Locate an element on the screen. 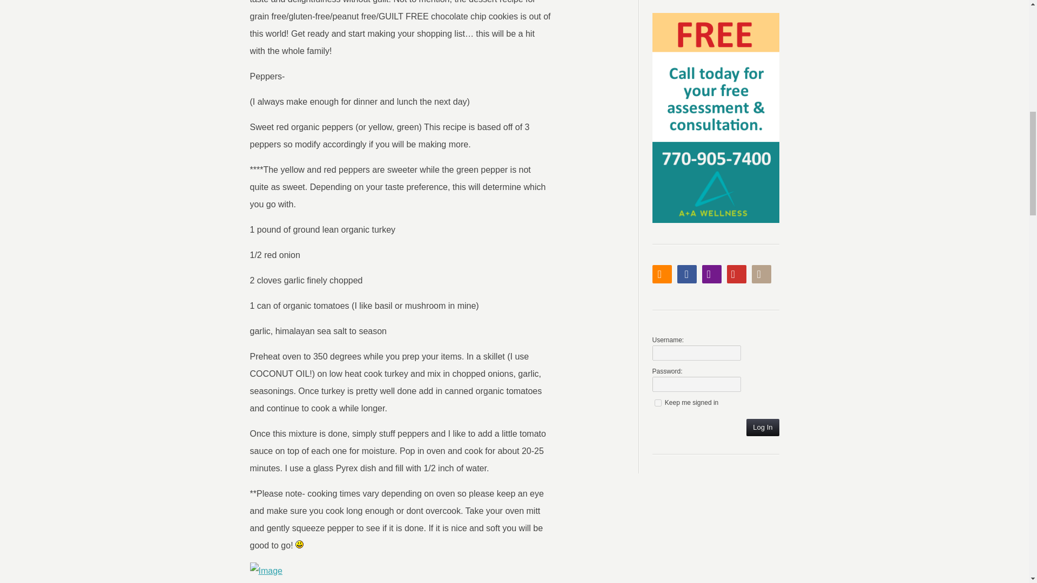 This screenshot has width=1037, height=583. Instagram is located at coordinates (762, 274).